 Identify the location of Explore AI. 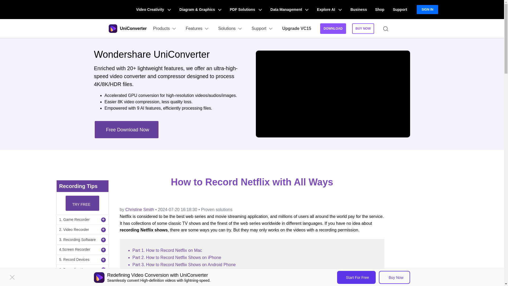
(329, 10).